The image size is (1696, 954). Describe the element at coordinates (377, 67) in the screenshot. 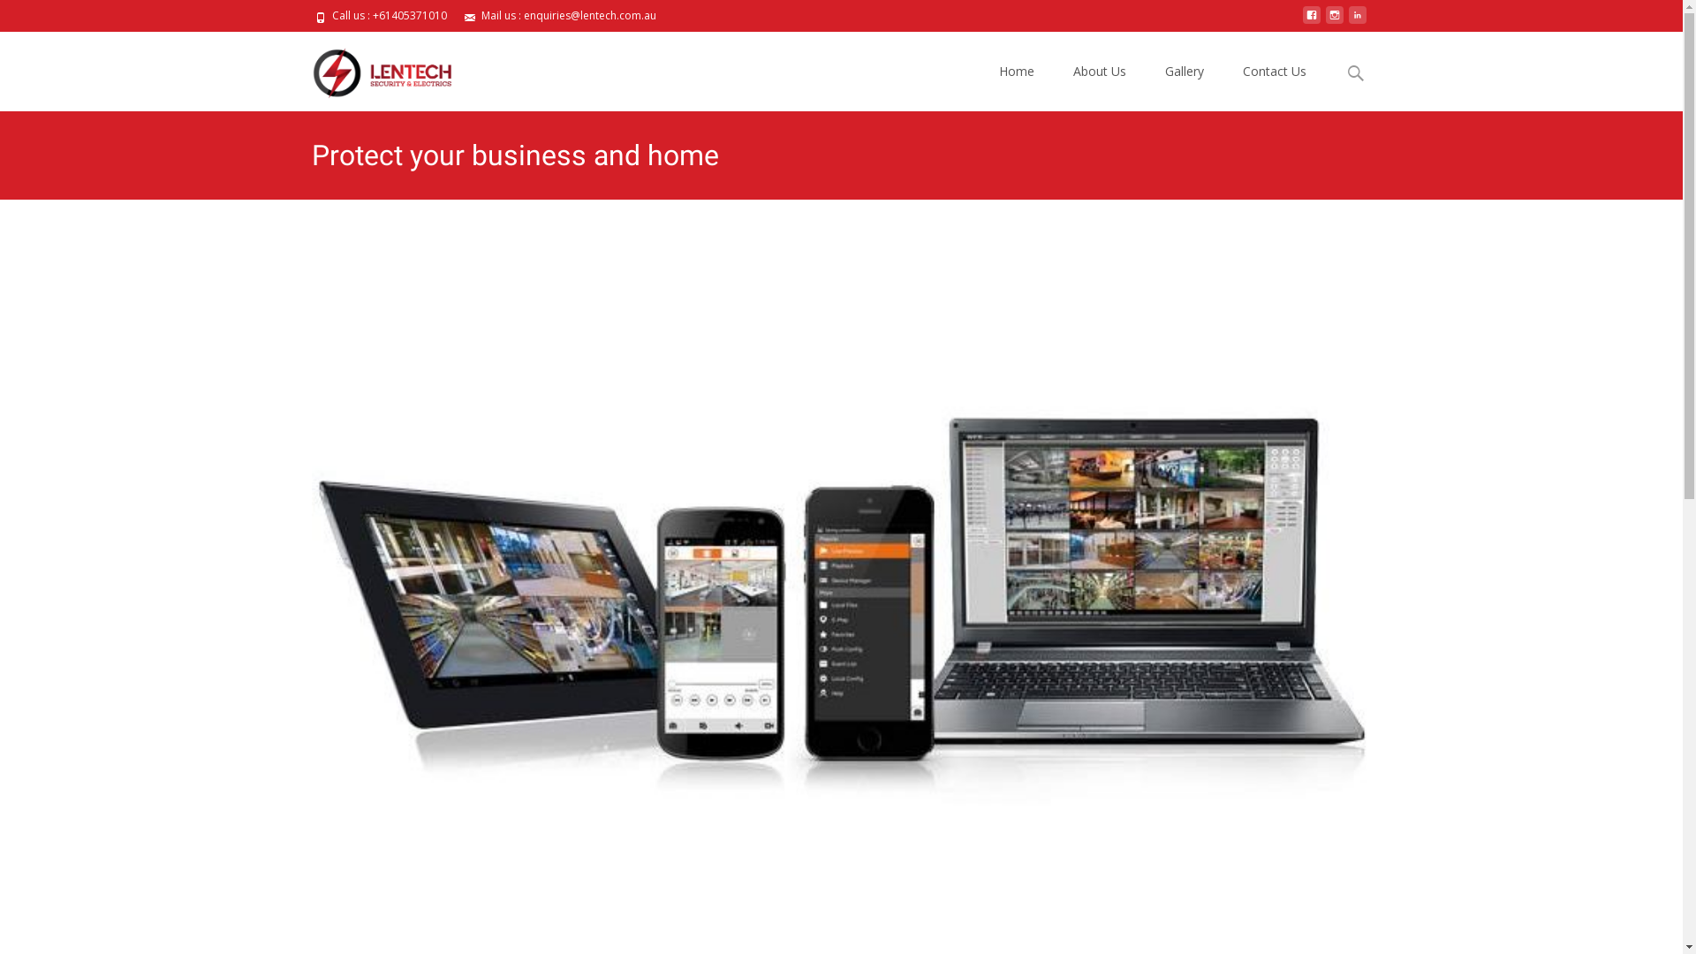

I see `Lentech Security and Electrics` at that location.